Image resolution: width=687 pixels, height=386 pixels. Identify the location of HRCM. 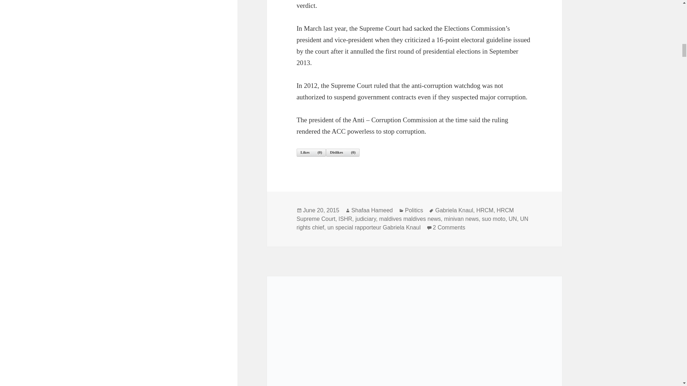
(484, 210).